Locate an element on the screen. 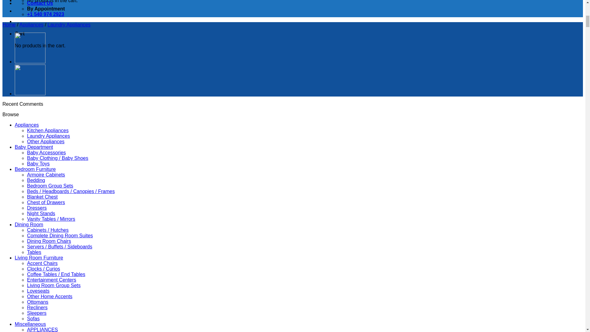 Image resolution: width=590 pixels, height=332 pixels. Armoire Cabinets is located at coordinates (46, 175).